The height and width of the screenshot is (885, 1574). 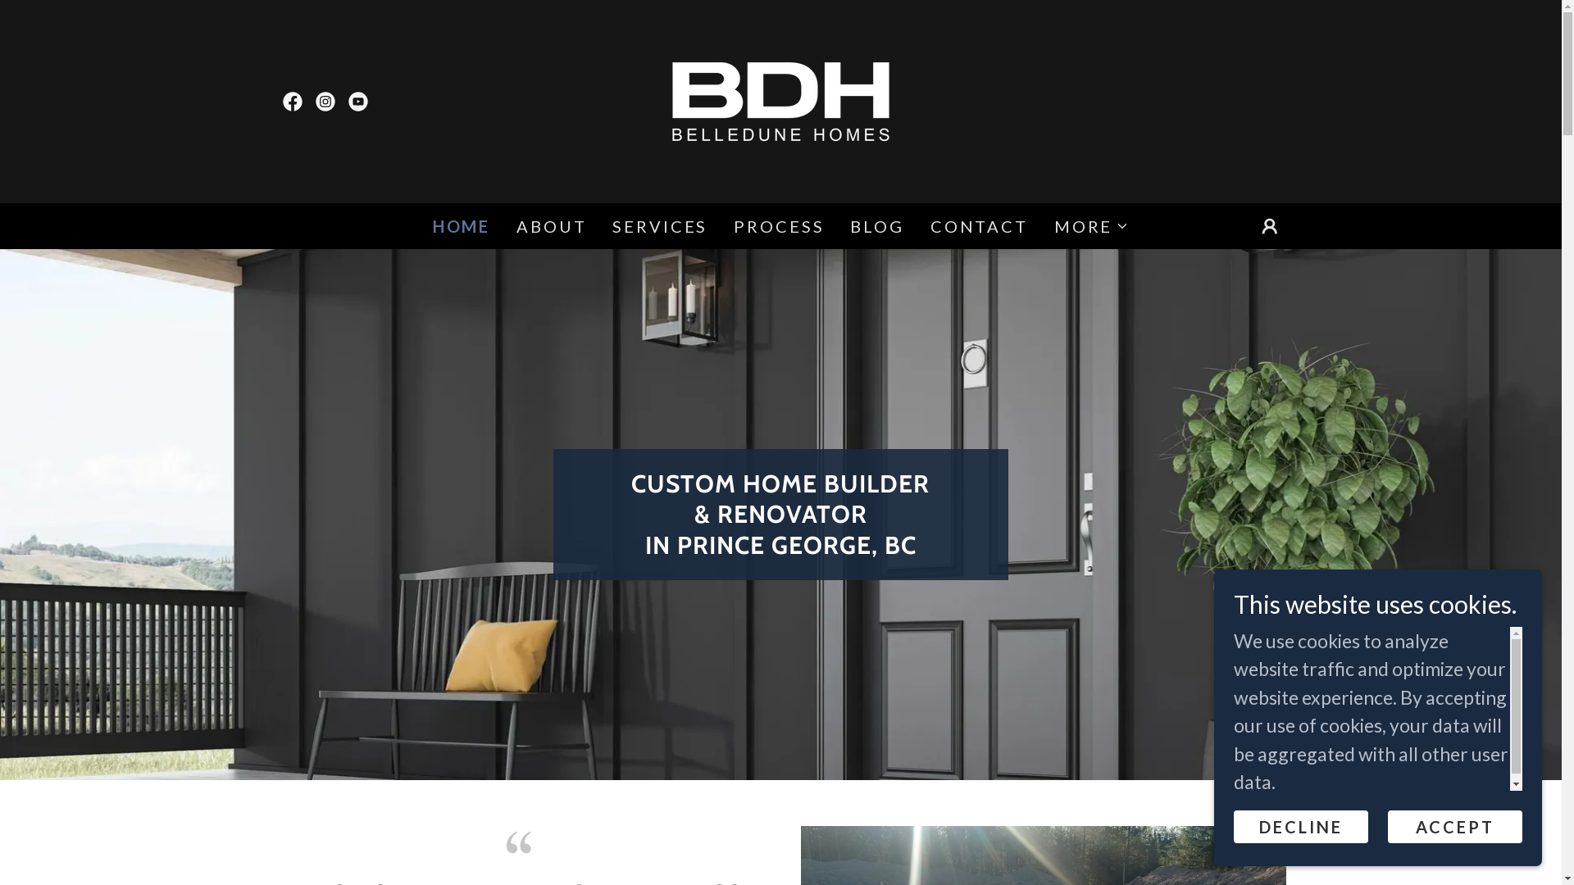 I want to click on ABOUT, so click(x=551, y=226).